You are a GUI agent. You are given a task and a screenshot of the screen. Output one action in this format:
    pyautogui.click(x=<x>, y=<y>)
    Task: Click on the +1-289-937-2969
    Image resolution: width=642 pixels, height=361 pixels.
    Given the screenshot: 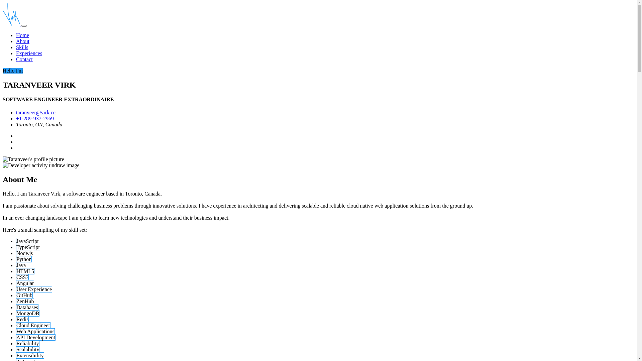 What is the action you would take?
    pyautogui.click(x=35, y=118)
    